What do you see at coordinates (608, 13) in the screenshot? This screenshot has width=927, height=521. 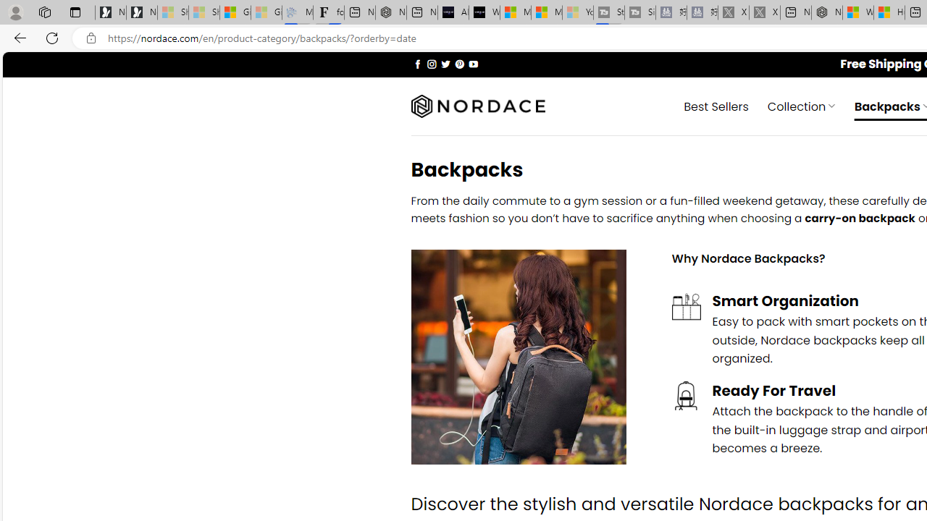 I see `Streaming Coverage | T3 - Sleeping` at bounding box center [608, 13].